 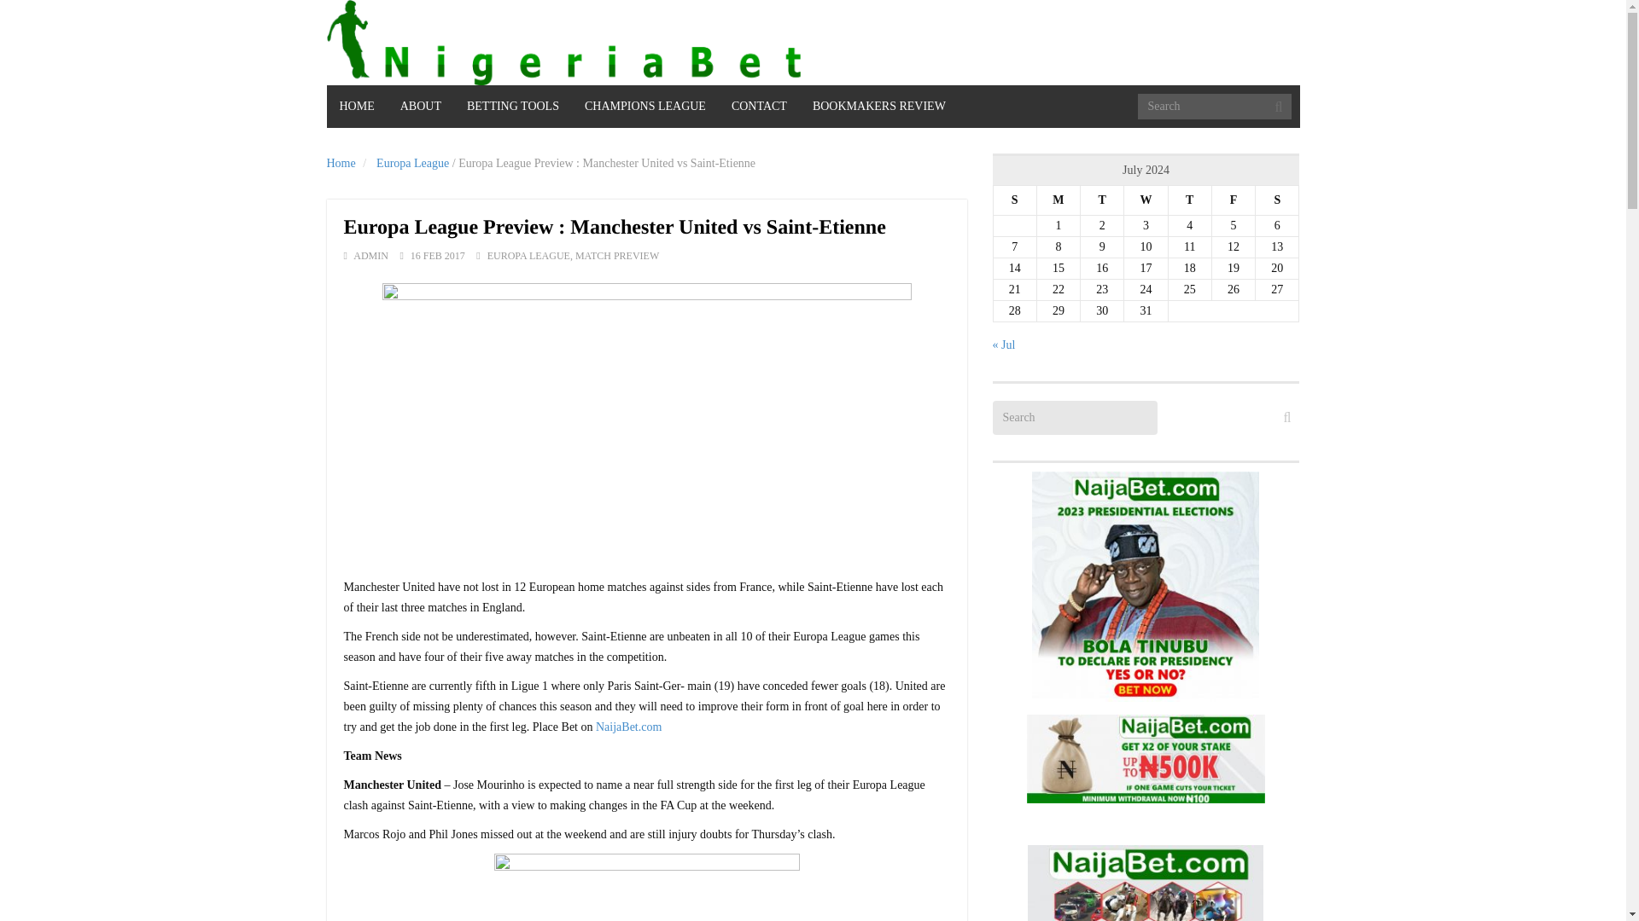 What do you see at coordinates (413, 162) in the screenshot?
I see `Europa League` at bounding box center [413, 162].